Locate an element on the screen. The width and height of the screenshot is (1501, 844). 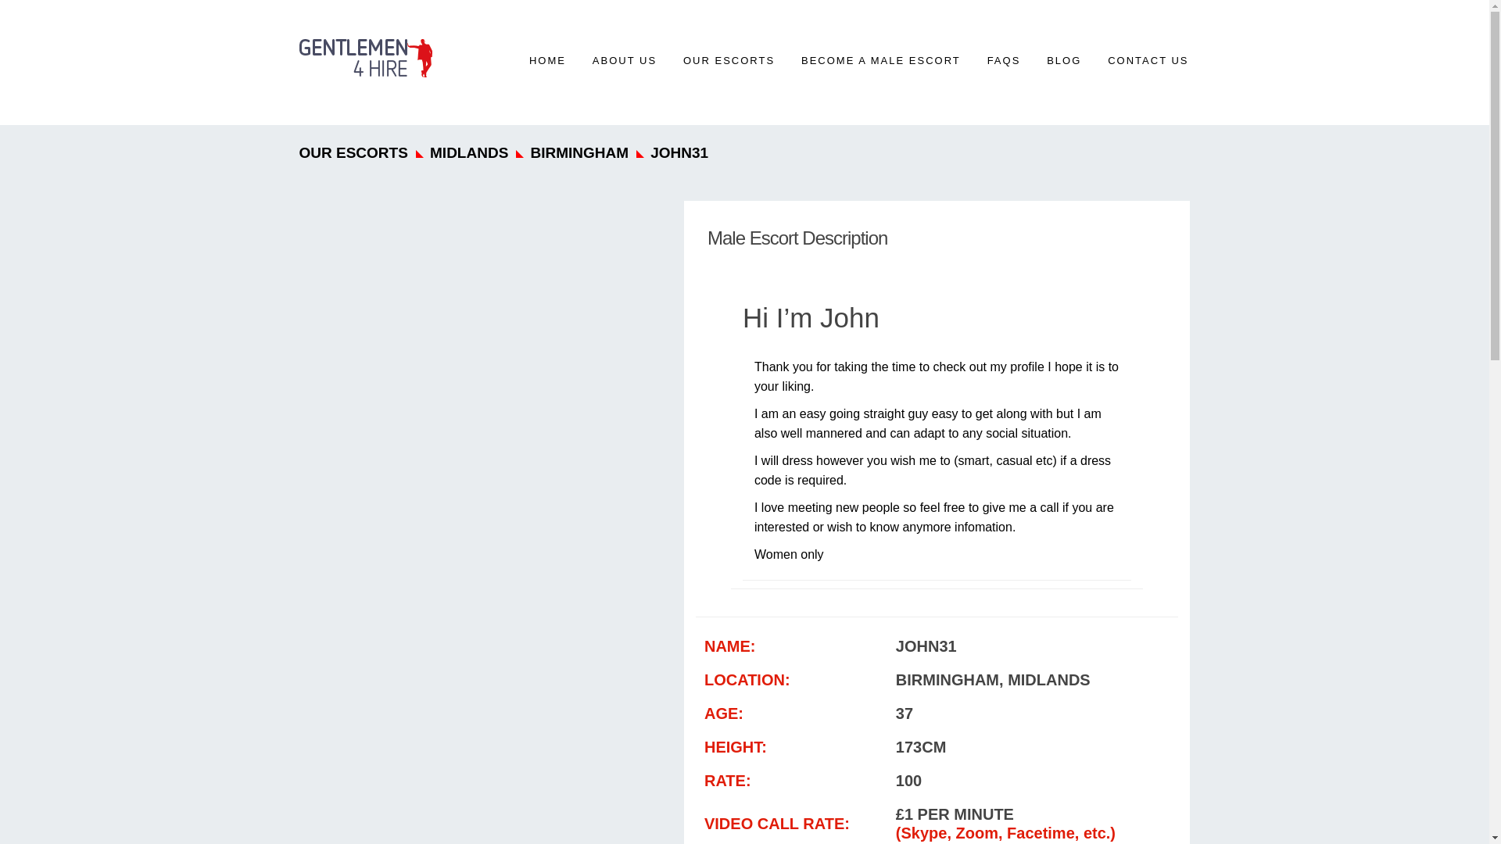
FAQs is located at coordinates (1004, 59).